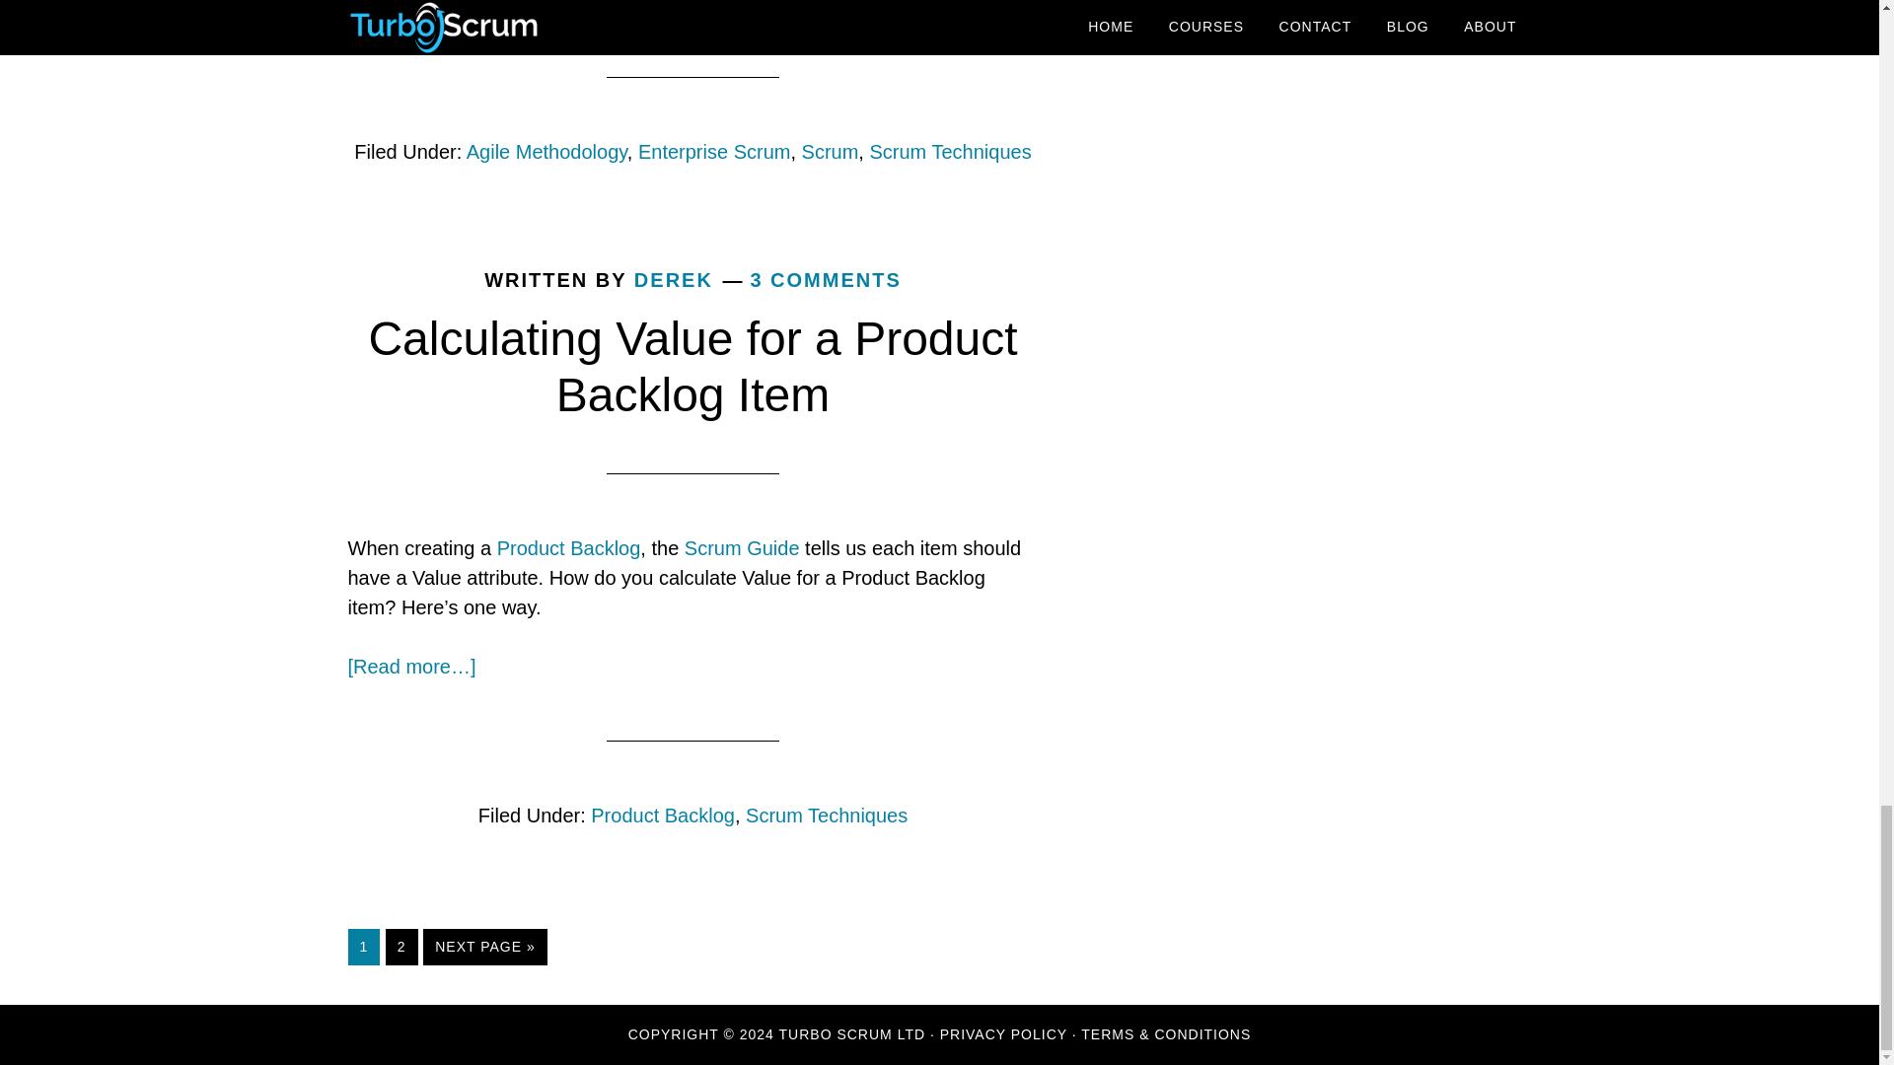 The image size is (1894, 1065). What do you see at coordinates (714, 152) in the screenshot?
I see `Enterprise Scrum` at bounding box center [714, 152].